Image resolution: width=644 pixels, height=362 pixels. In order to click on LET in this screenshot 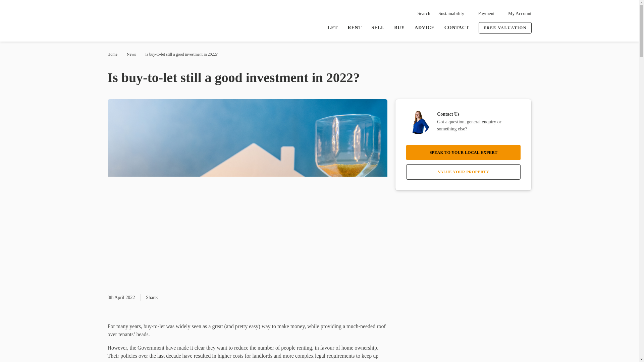, I will do `click(333, 27)`.